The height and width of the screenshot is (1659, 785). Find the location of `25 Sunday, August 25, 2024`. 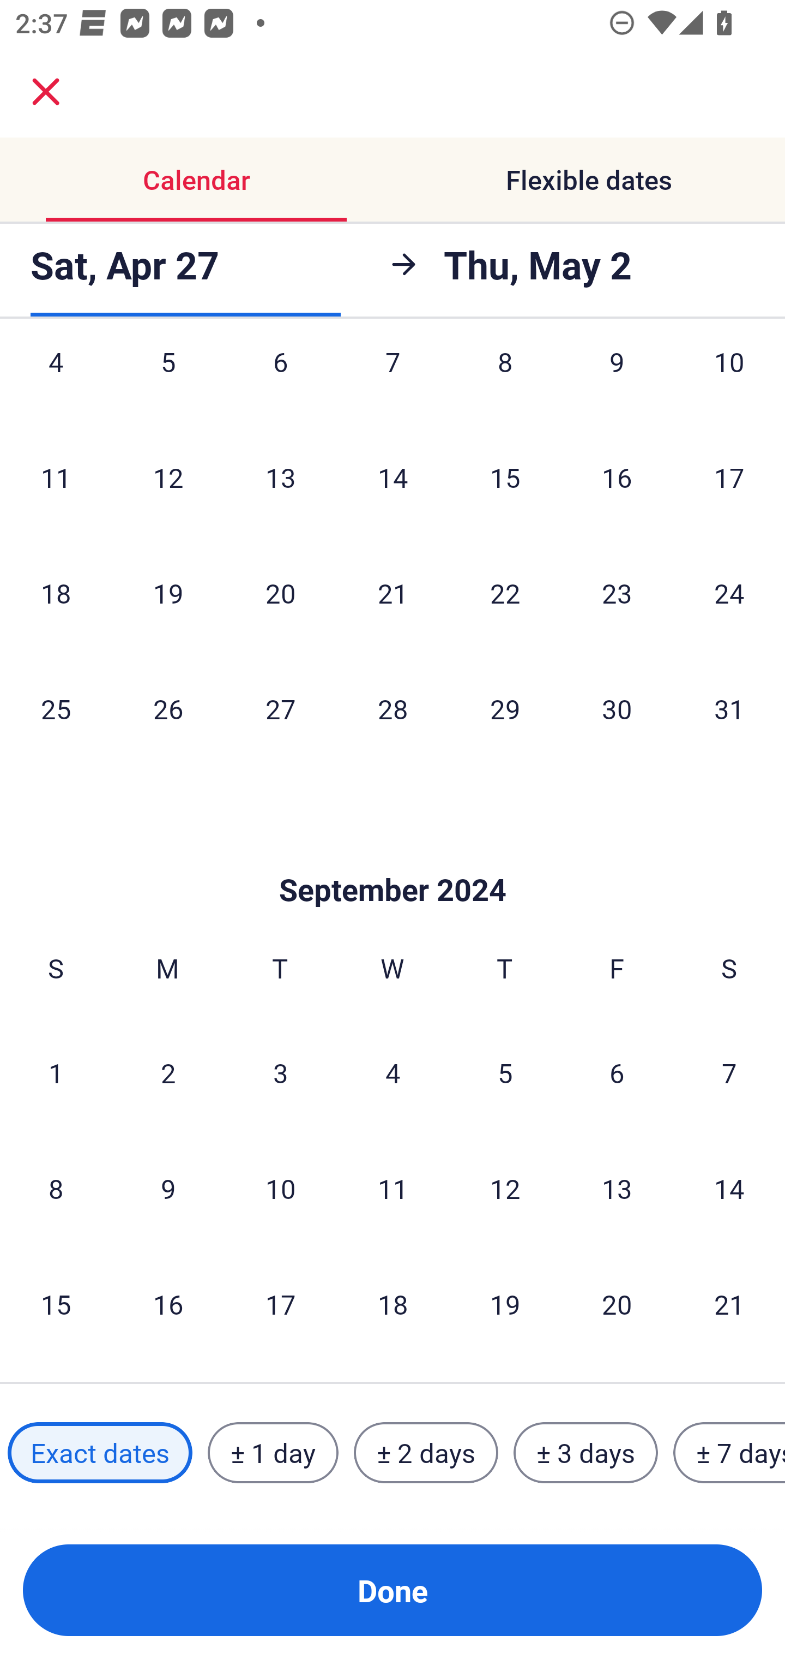

25 Sunday, August 25, 2024 is located at coordinates (56, 708).